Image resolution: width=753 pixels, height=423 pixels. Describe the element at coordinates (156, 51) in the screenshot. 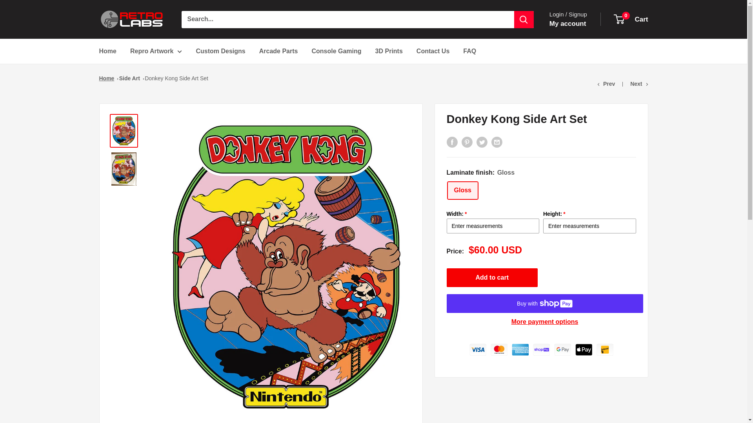

I see `Home` at that location.